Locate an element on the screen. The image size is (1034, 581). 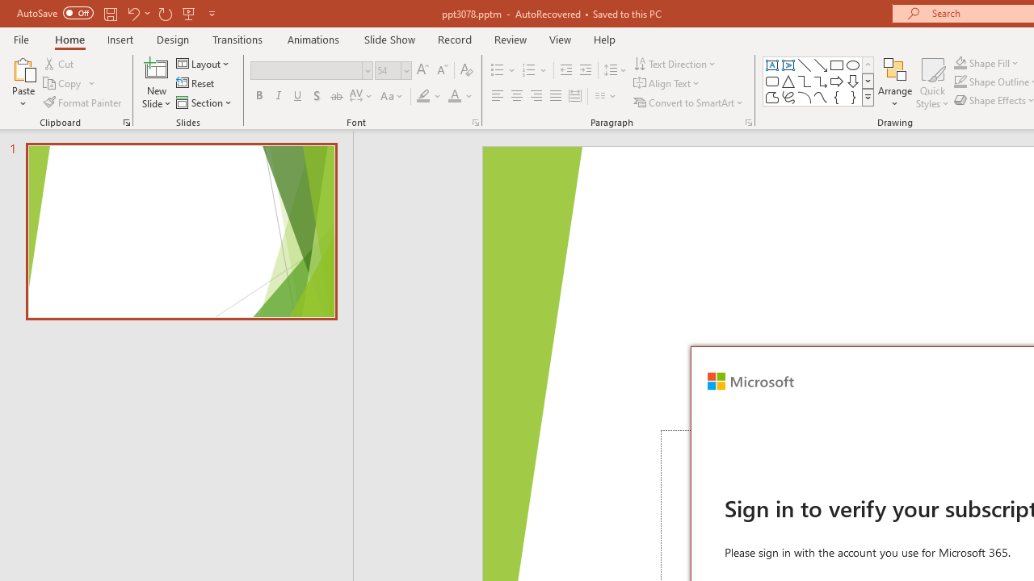
Strikethrough is located at coordinates (336, 97).